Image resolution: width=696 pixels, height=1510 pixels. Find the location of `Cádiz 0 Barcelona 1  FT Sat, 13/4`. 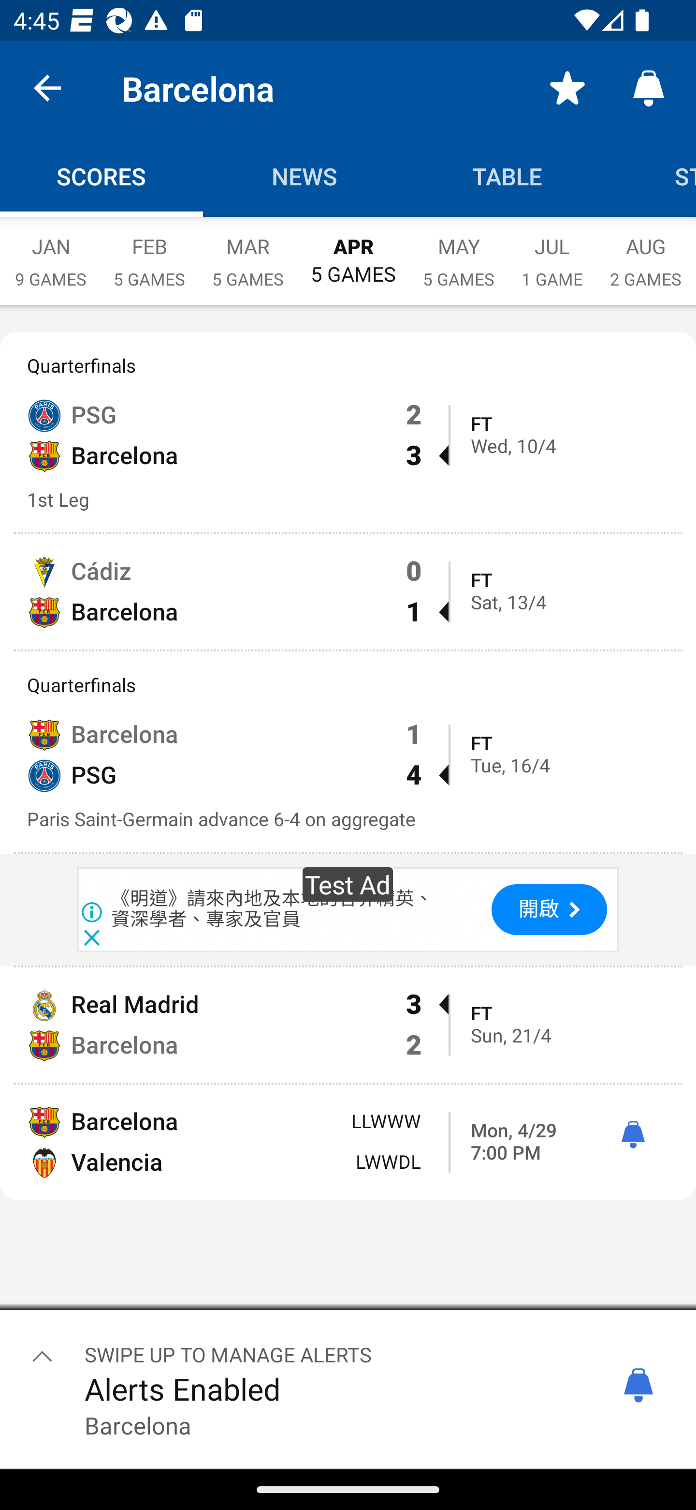

Cádiz 0 Barcelona 1  FT Sat, 13/4 is located at coordinates (348, 591).